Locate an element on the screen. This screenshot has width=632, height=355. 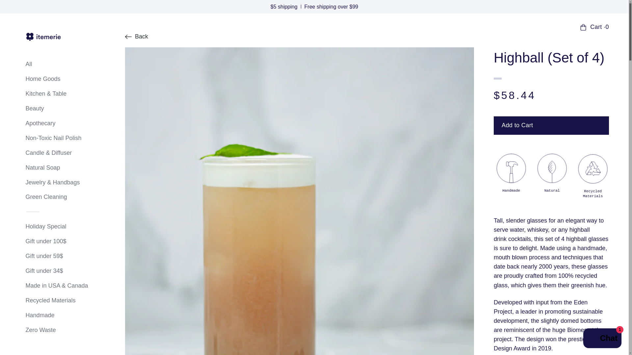
Home Goods is located at coordinates (53, 79).